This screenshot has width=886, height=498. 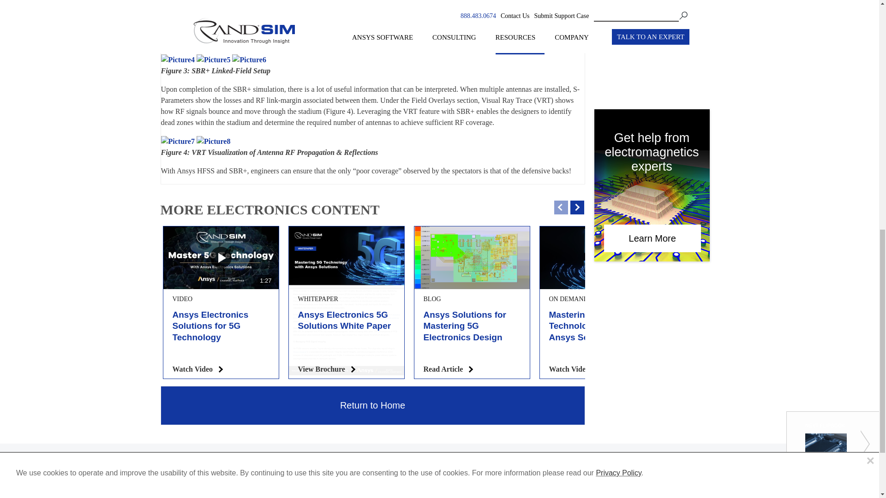 I want to click on Picture6, so click(x=249, y=59).